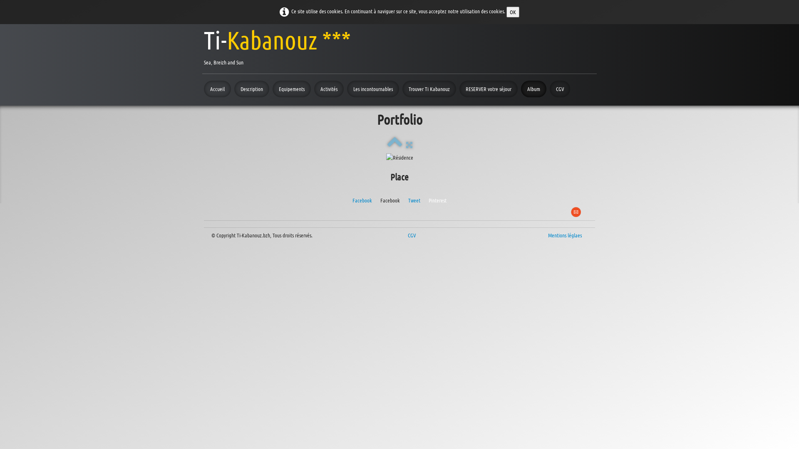  What do you see at coordinates (373, 89) in the screenshot?
I see `Les incontournables` at bounding box center [373, 89].